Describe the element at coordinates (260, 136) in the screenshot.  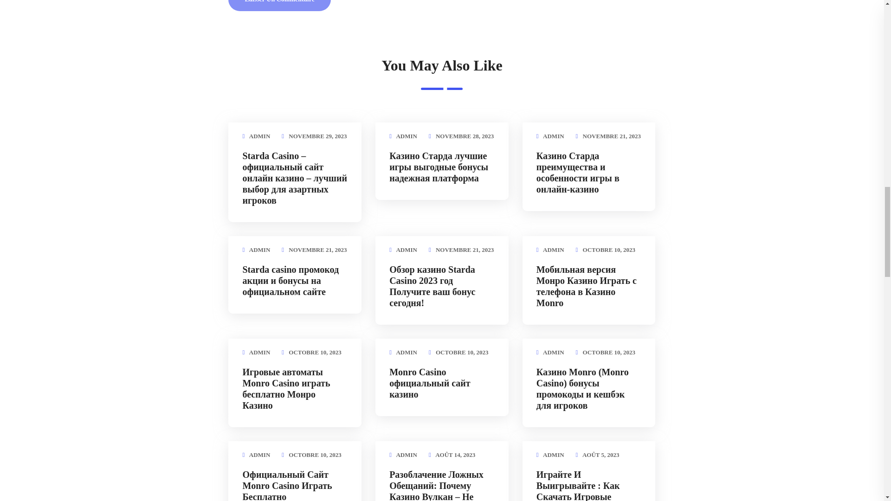
I see `ADMIN` at that location.